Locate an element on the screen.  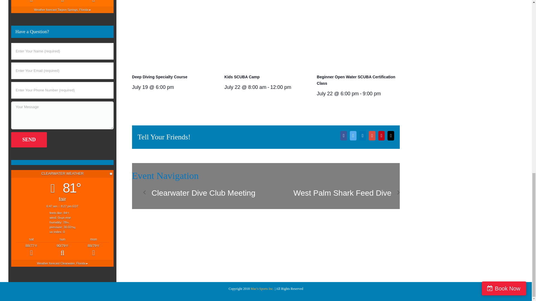
Deep Diving Specialty Course is located at coordinates (159, 77).